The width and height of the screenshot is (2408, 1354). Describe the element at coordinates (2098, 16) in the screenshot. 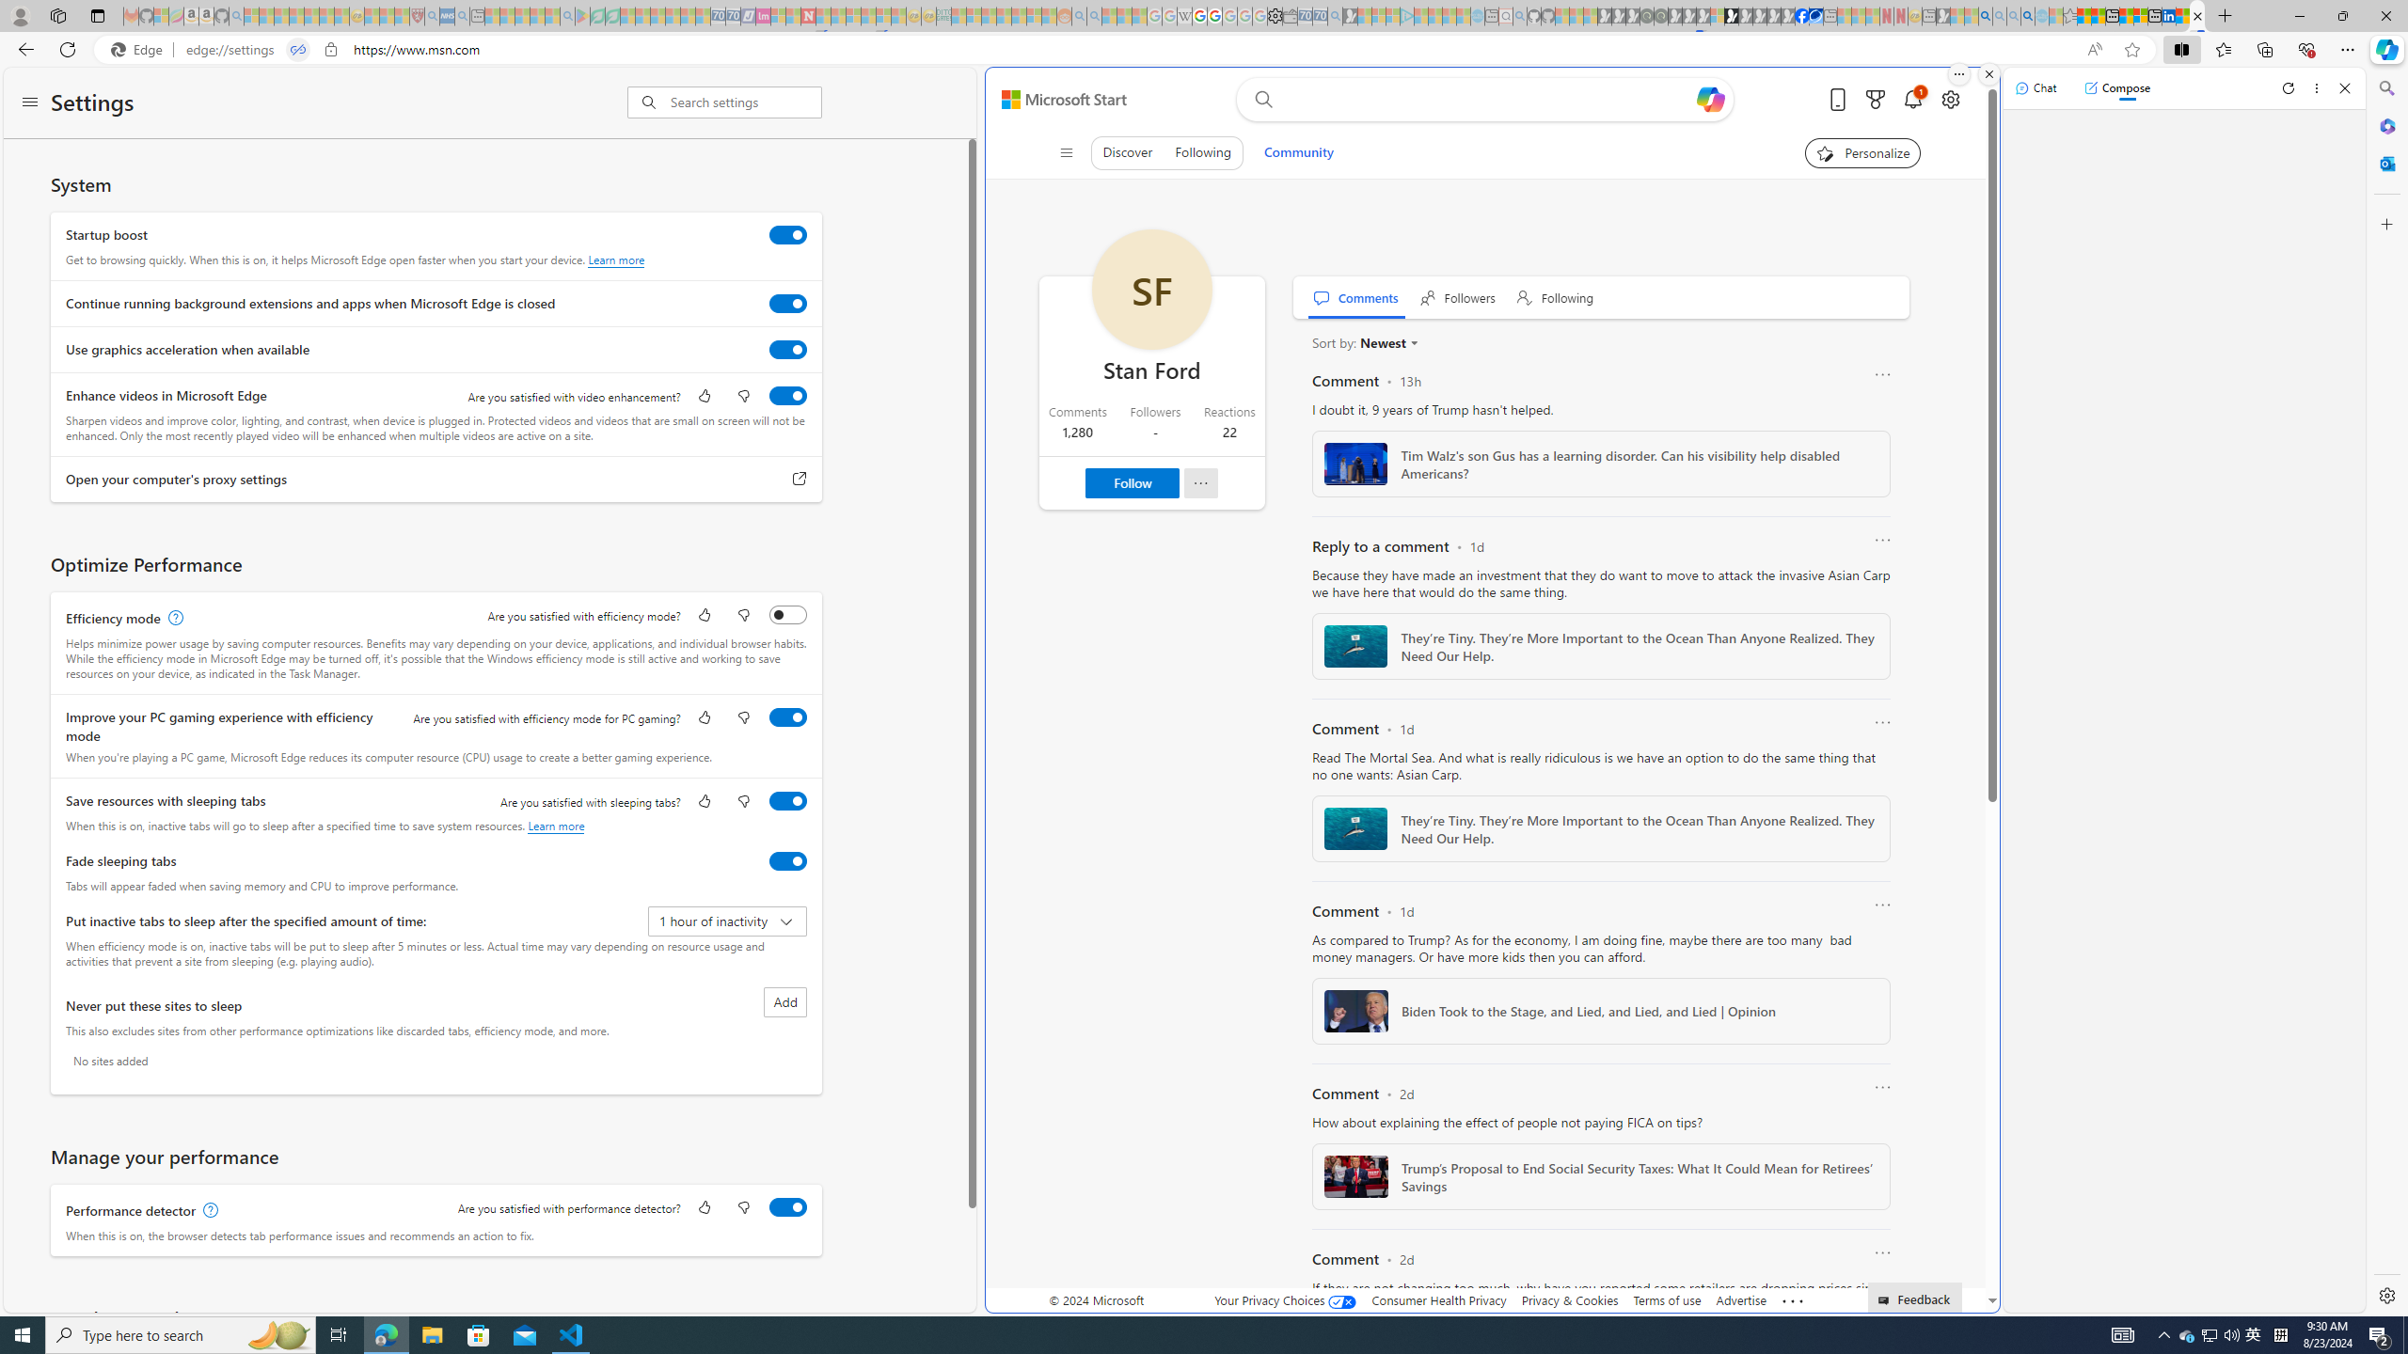

I see `Aberdeen, Hong Kong SAR weather forecast | Microsoft Weather` at that location.